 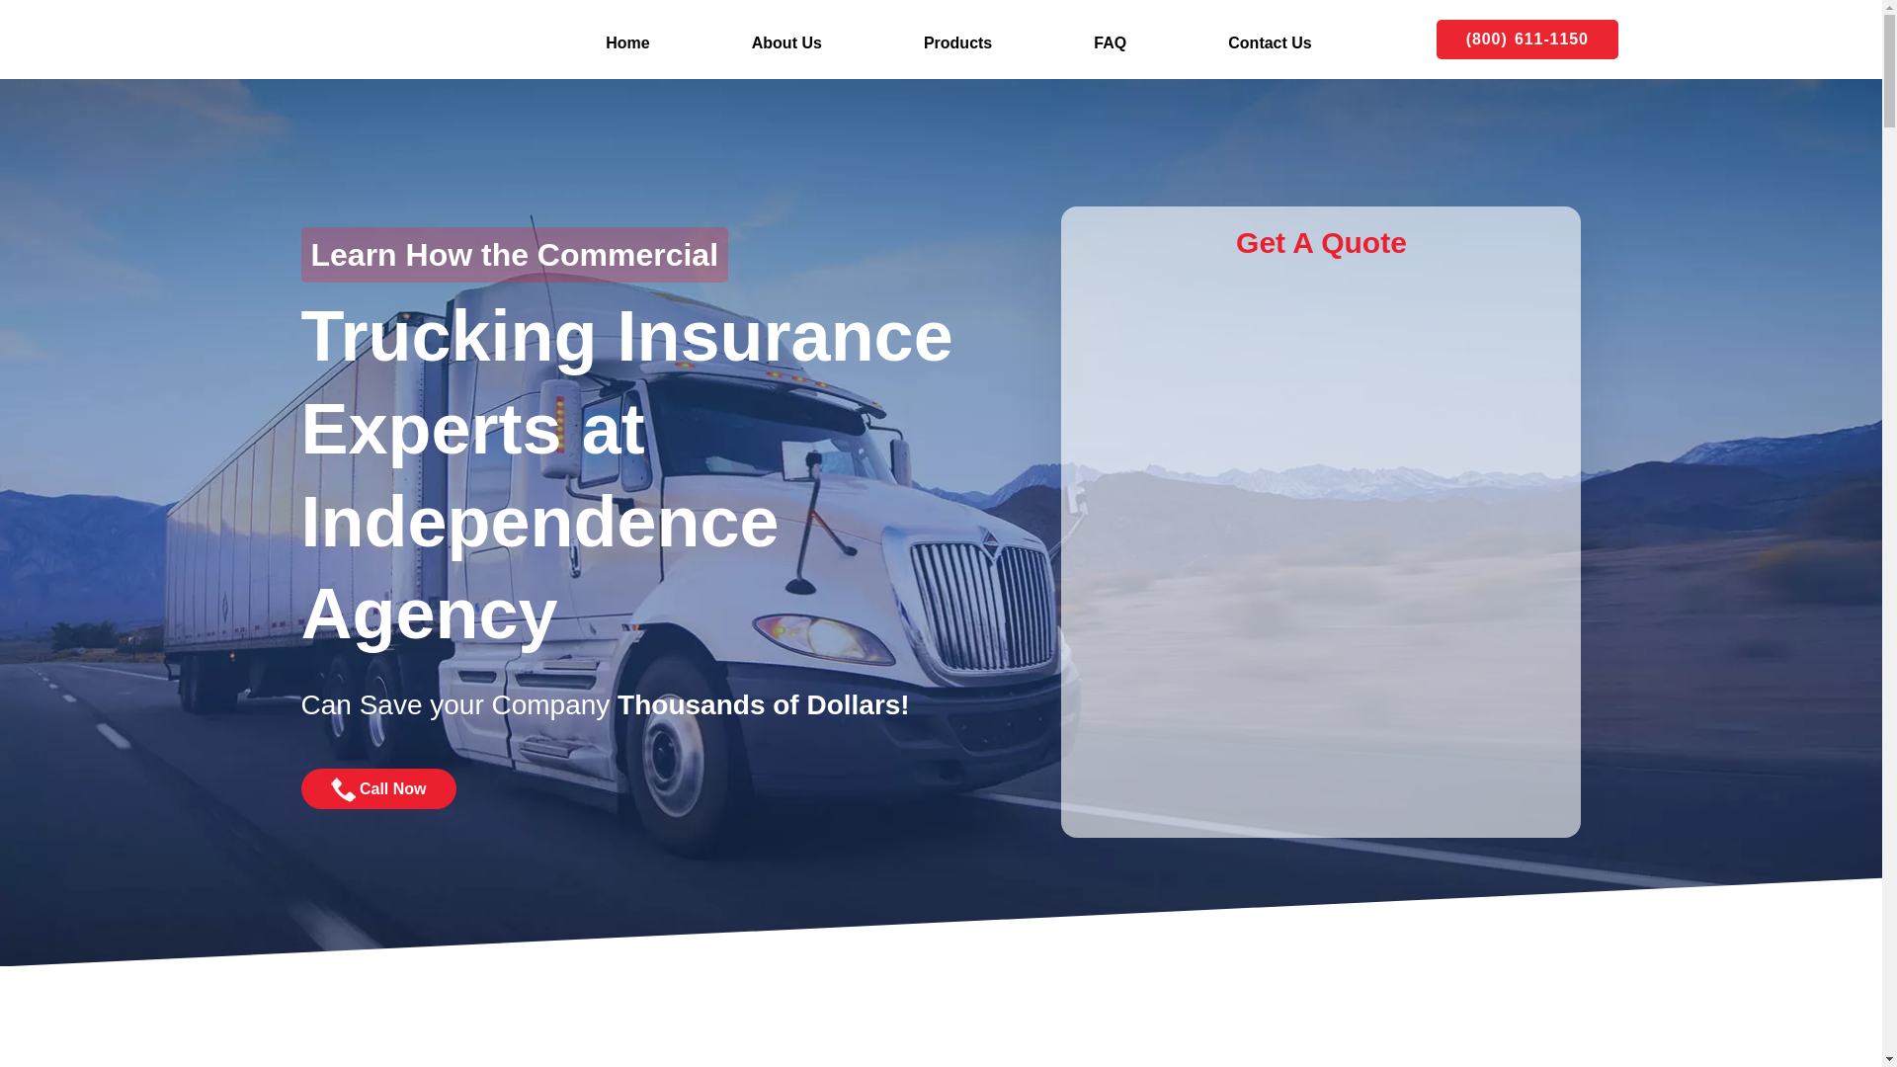 What do you see at coordinates (956, 42) in the screenshot?
I see `Products` at bounding box center [956, 42].